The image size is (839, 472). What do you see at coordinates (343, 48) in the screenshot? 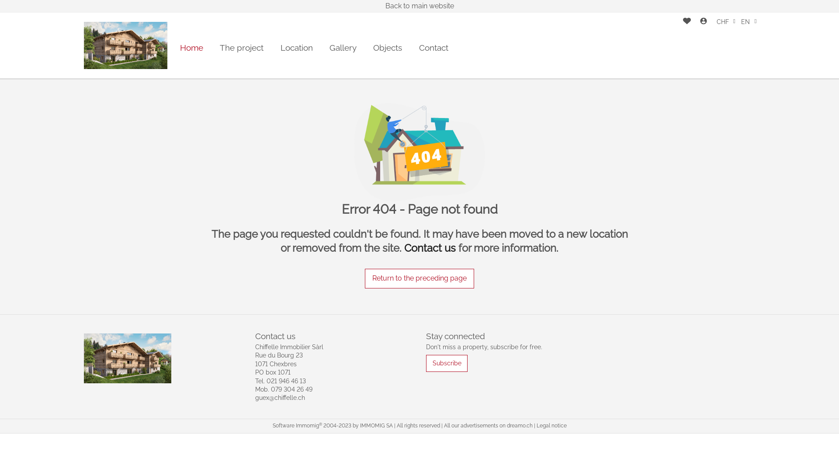
I see `Gallery` at bounding box center [343, 48].